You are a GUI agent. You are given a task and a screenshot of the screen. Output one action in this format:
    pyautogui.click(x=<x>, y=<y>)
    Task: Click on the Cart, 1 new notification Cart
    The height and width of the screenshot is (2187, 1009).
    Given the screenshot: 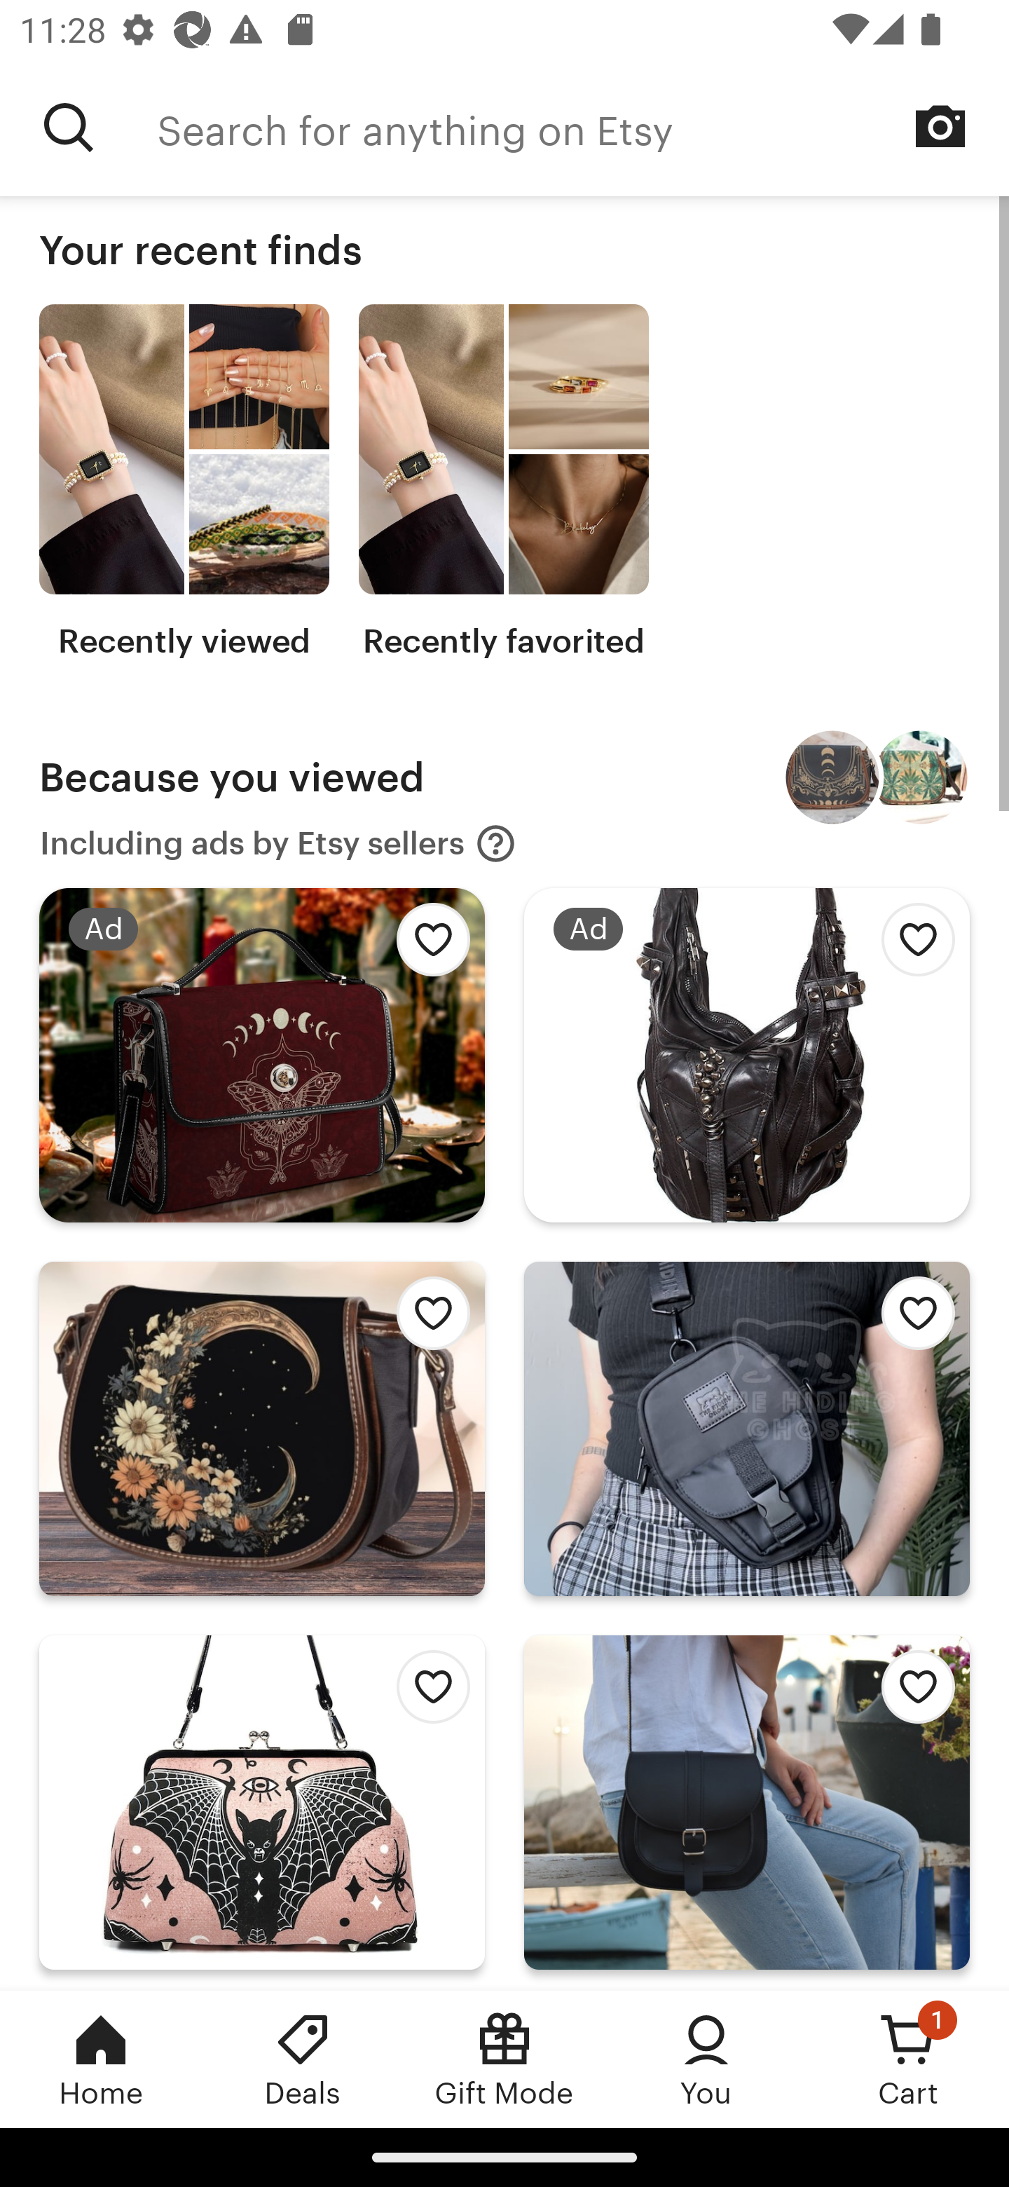 What is the action you would take?
    pyautogui.click(x=908, y=2059)
    